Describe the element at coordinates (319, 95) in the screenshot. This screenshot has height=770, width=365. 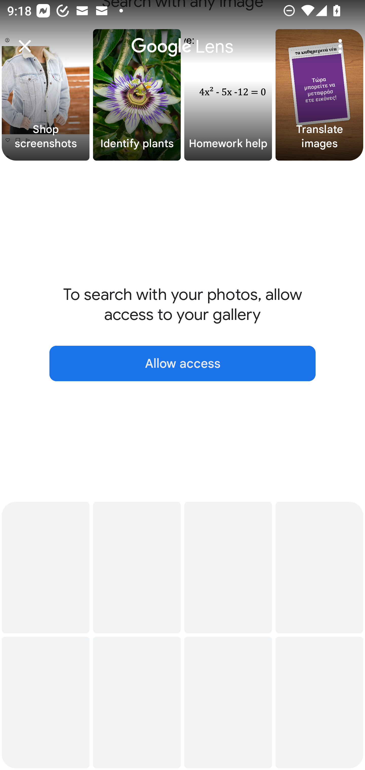
I see `Translate images` at that location.